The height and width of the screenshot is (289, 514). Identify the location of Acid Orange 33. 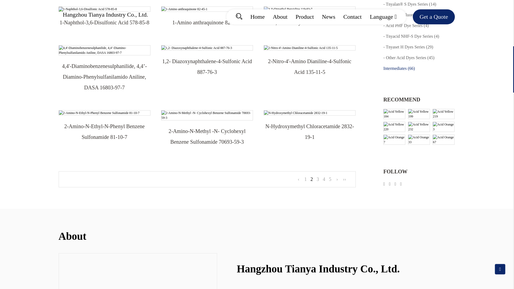
(419, 90).